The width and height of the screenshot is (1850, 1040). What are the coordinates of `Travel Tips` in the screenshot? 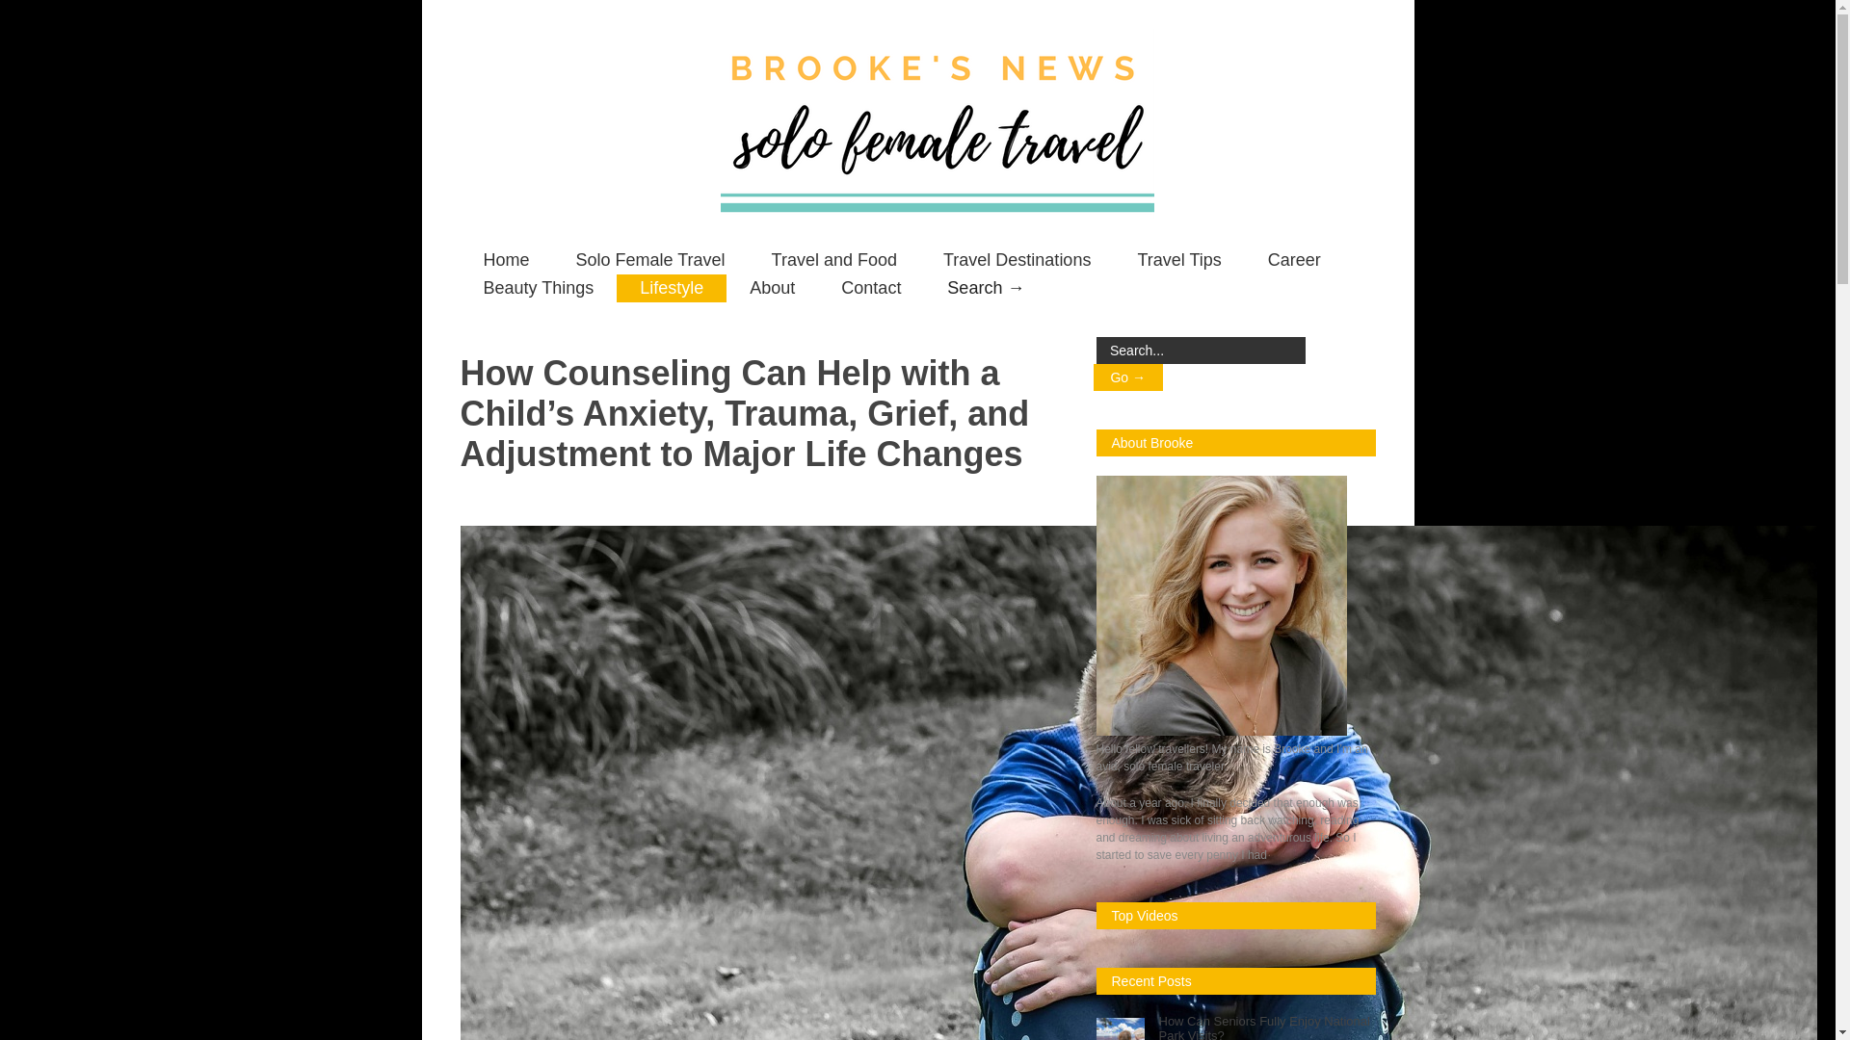 It's located at (1177, 260).